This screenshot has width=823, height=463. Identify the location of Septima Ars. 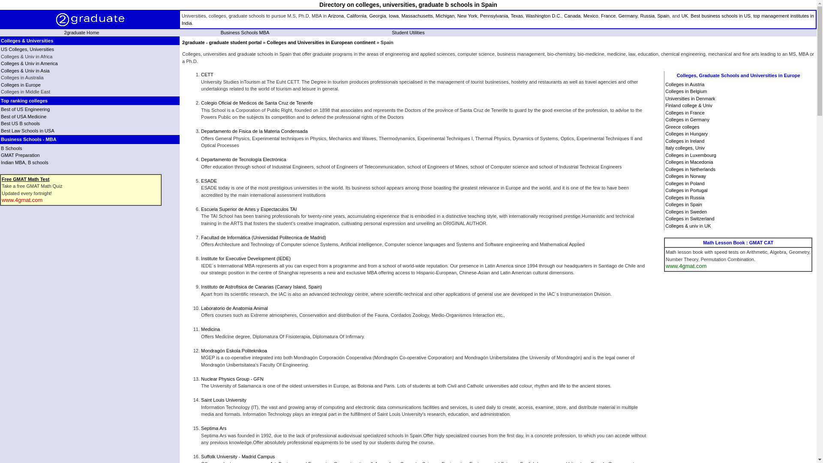
(213, 428).